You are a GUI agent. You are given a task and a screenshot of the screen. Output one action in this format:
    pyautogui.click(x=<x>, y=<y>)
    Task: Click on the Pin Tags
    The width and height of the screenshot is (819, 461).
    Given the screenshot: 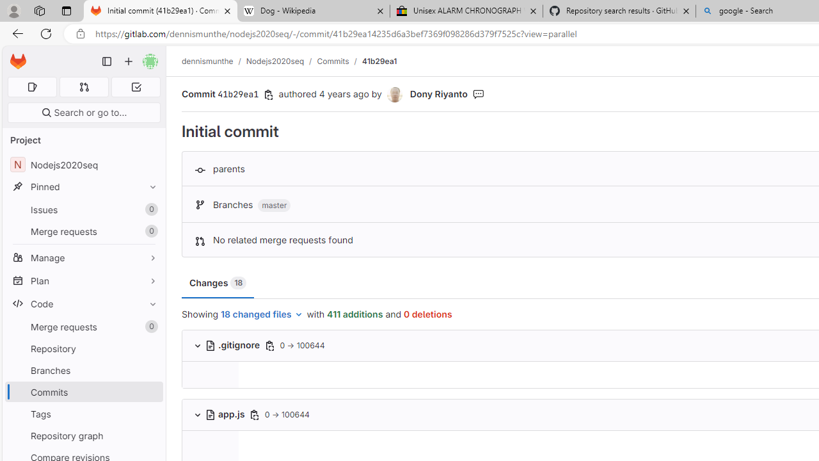 What is the action you would take?
    pyautogui.click(x=150, y=414)
    